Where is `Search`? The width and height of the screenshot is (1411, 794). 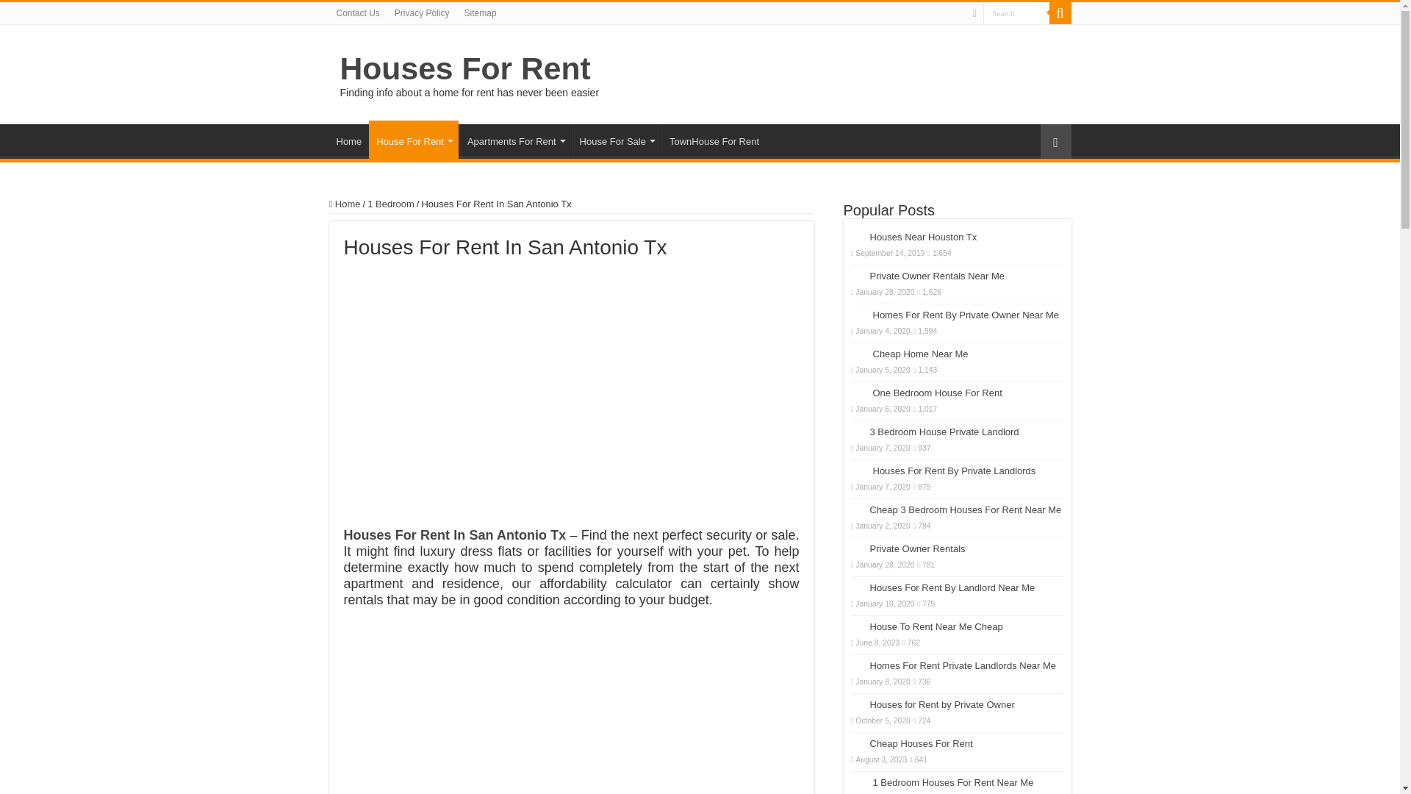
Search is located at coordinates (1016, 13).